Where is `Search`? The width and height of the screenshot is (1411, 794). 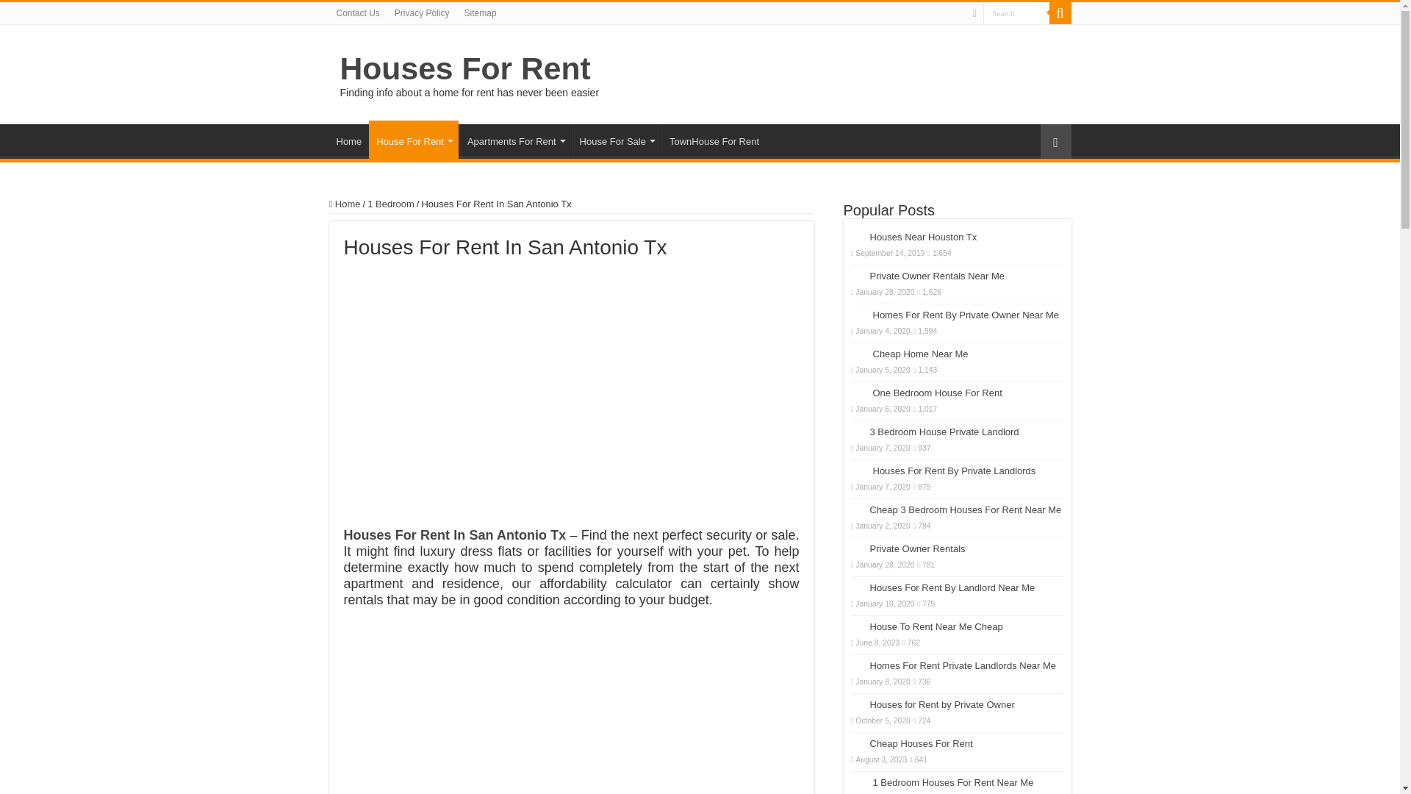
Search is located at coordinates (1016, 13).